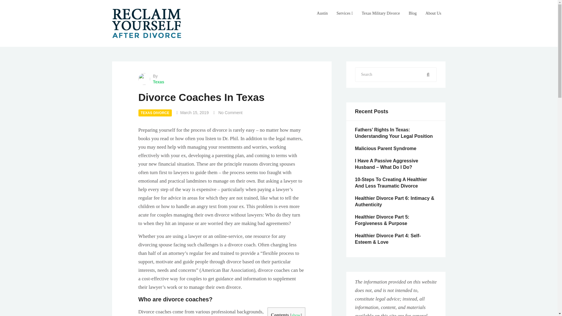  What do you see at coordinates (433, 13) in the screenshot?
I see `About Us` at bounding box center [433, 13].